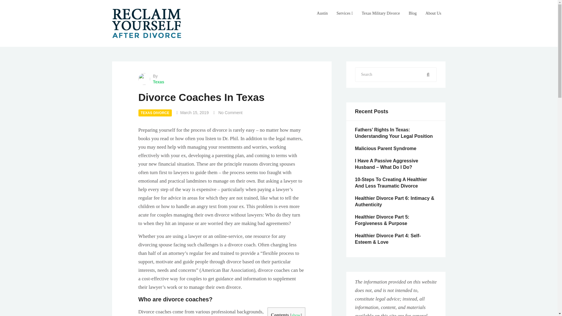  What do you see at coordinates (433, 13) in the screenshot?
I see `About Us` at bounding box center [433, 13].